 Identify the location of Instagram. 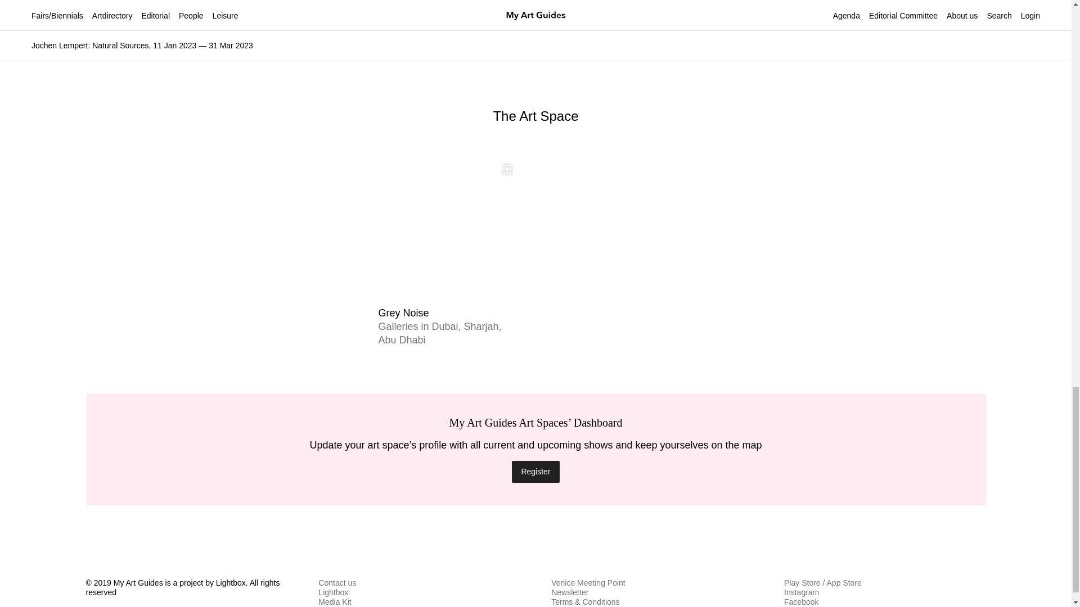
(801, 592).